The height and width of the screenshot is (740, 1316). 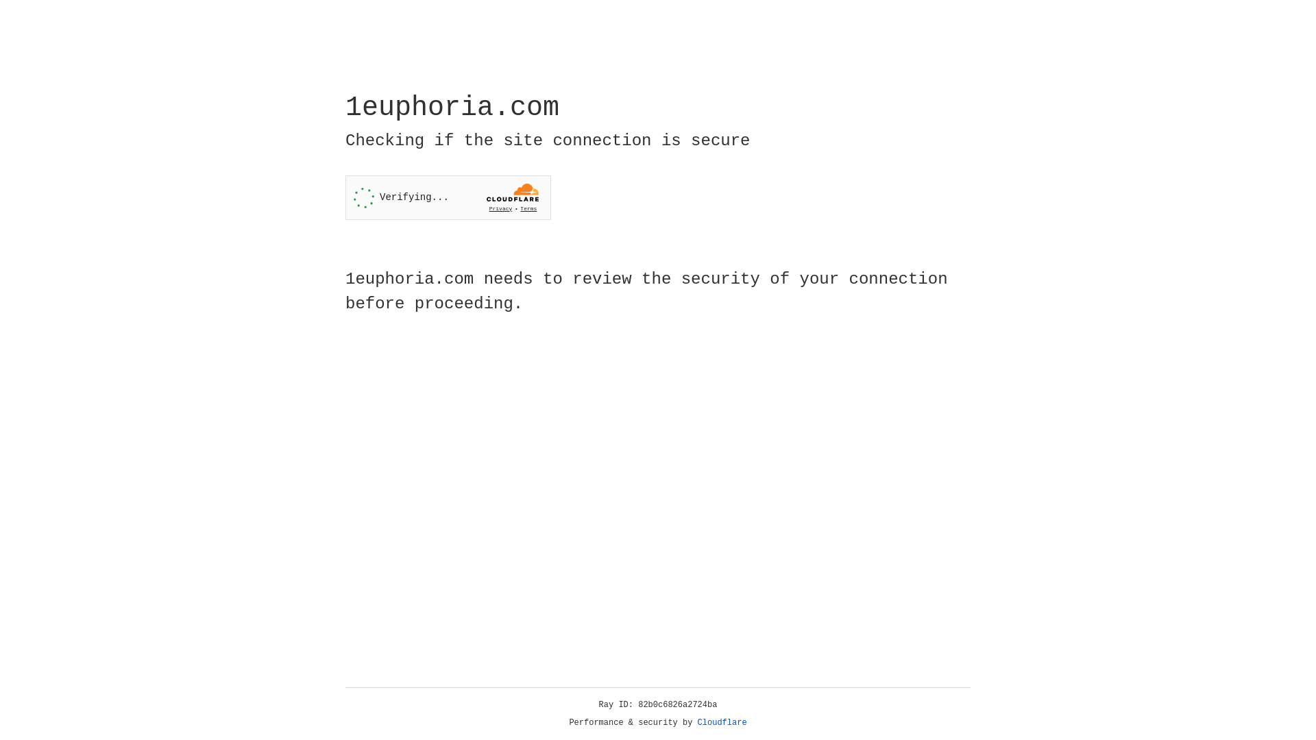 What do you see at coordinates (448, 197) in the screenshot?
I see `Widget containing a Cloudflare security challenge` at bounding box center [448, 197].